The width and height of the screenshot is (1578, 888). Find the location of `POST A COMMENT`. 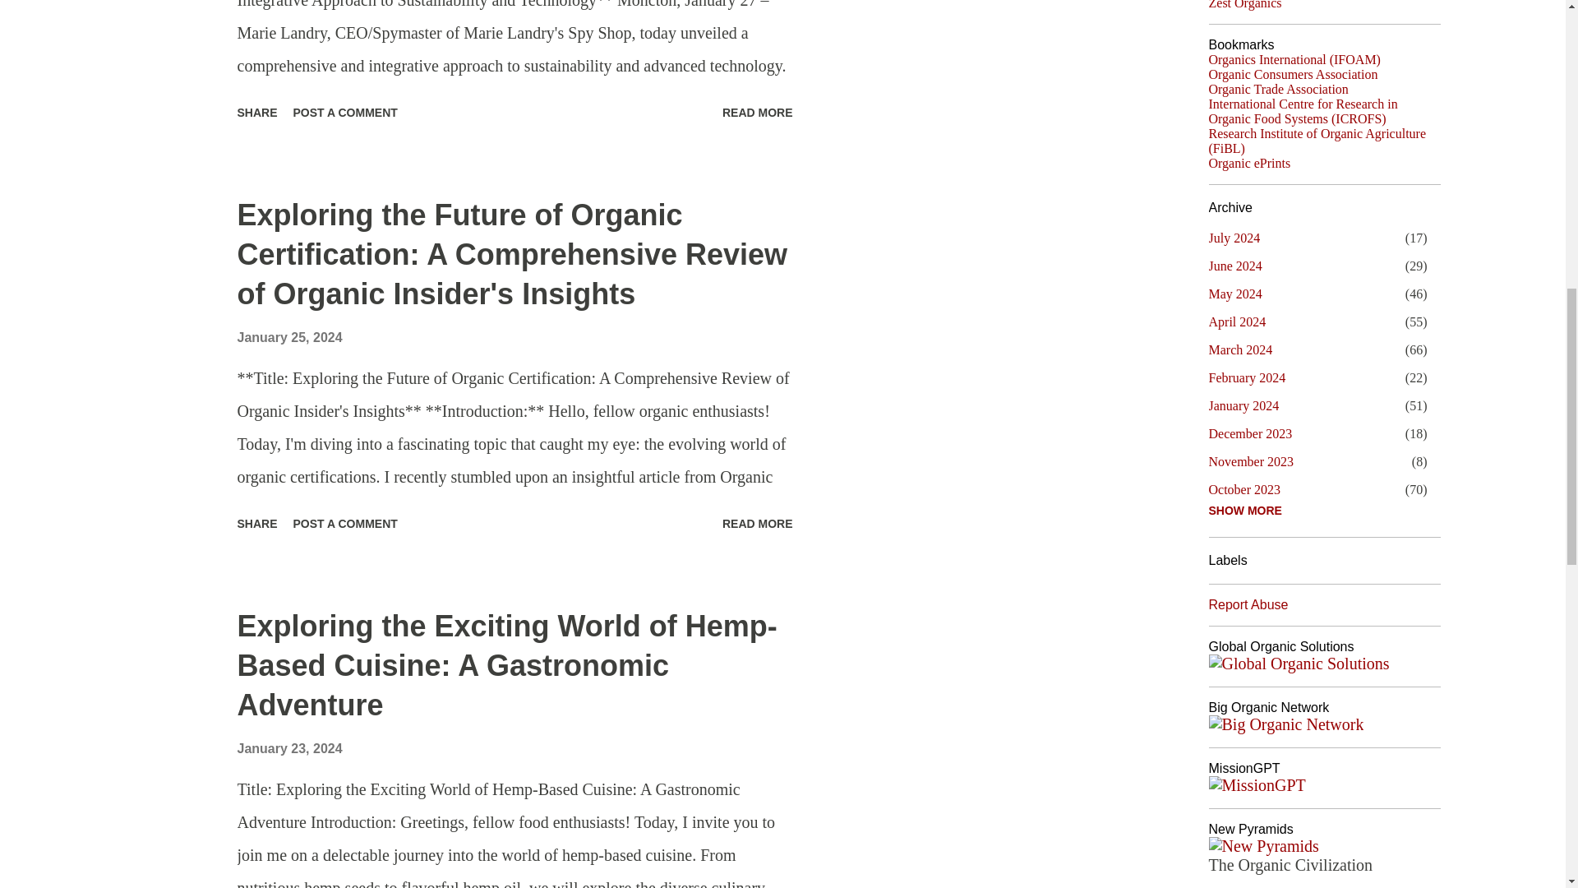

POST A COMMENT is located at coordinates (345, 524).